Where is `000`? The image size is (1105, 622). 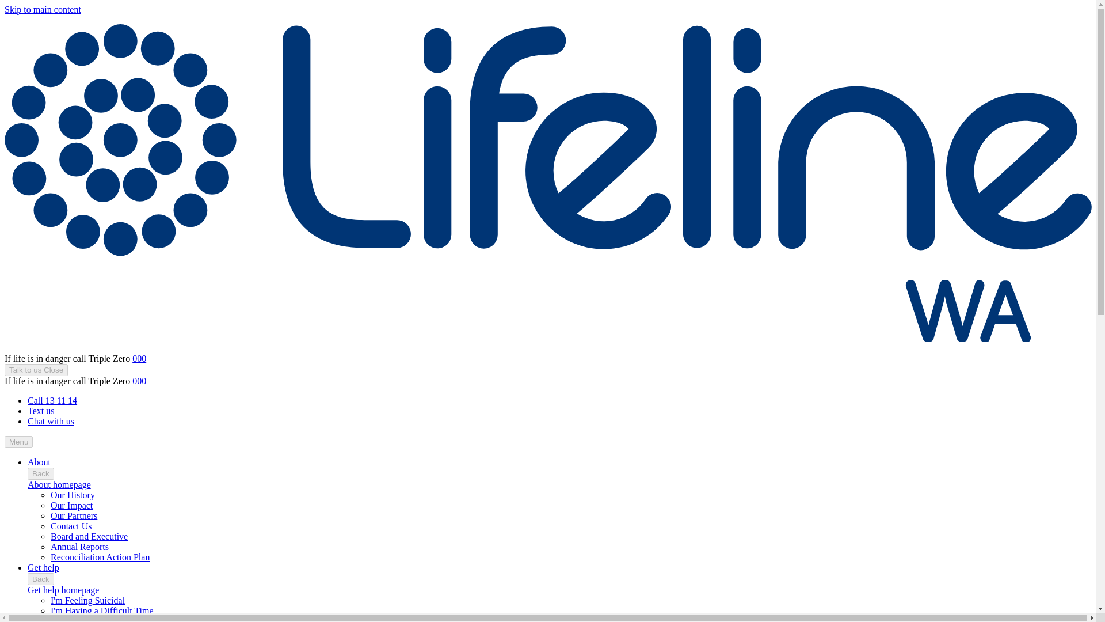
000 is located at coordinates (139, 381).